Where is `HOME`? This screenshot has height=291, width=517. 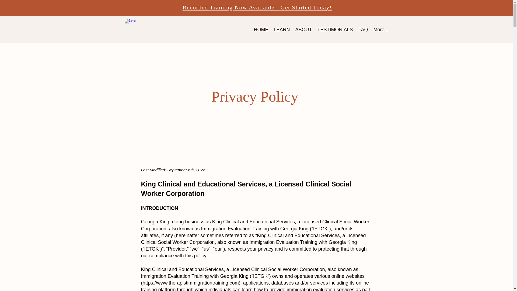
HOME is located at coordinates (261, 30).